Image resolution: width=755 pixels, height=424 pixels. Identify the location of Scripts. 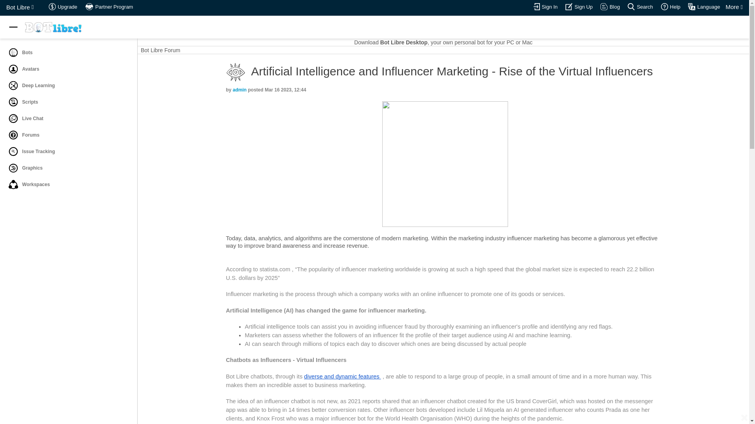
(68, 102).